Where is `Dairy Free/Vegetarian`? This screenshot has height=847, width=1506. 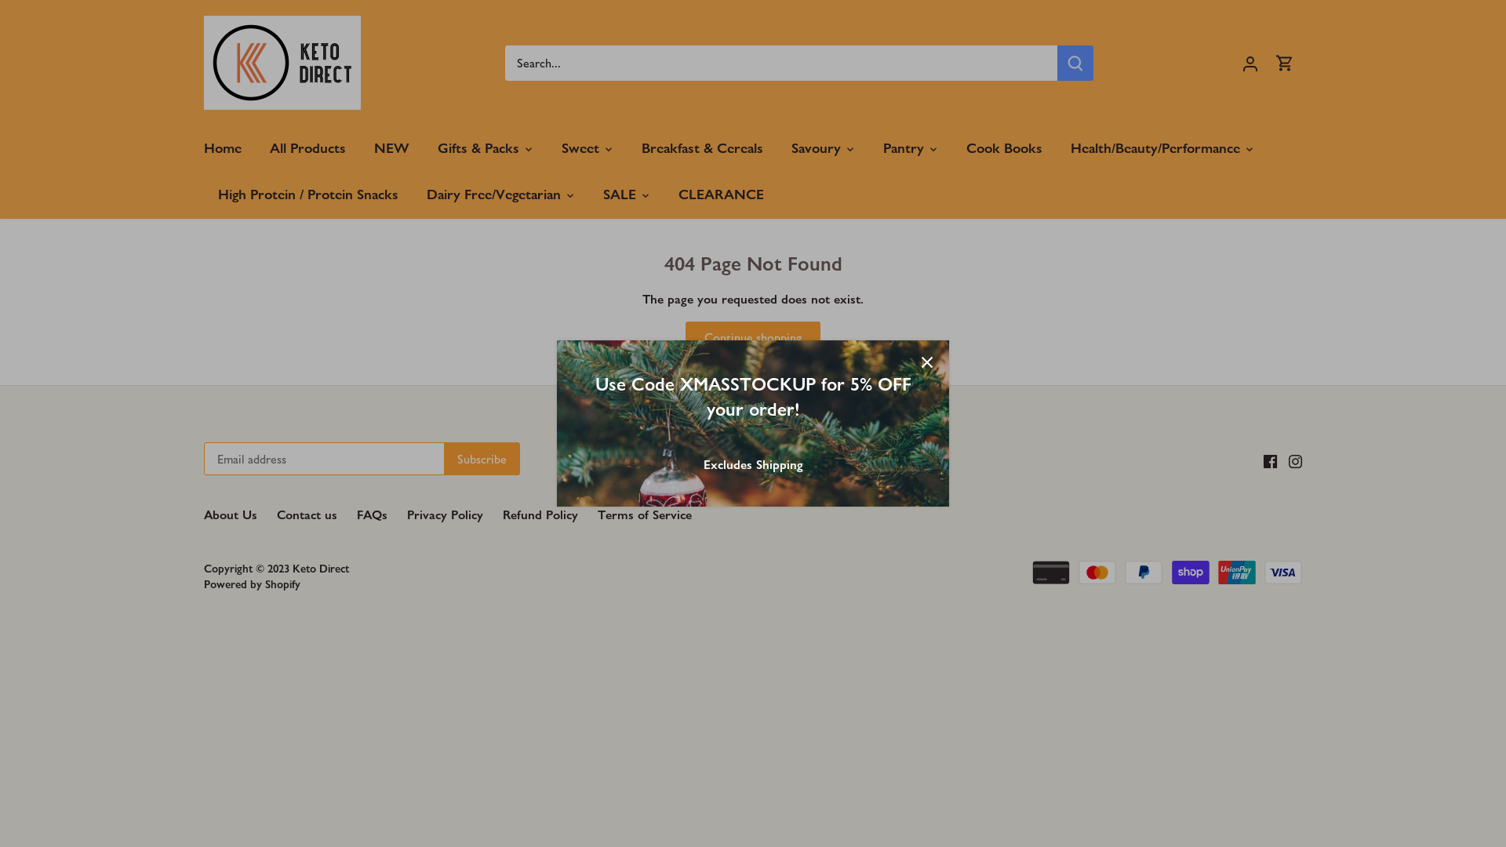 Dairy Free/Vegetarian is located at coordinates (494, 194).